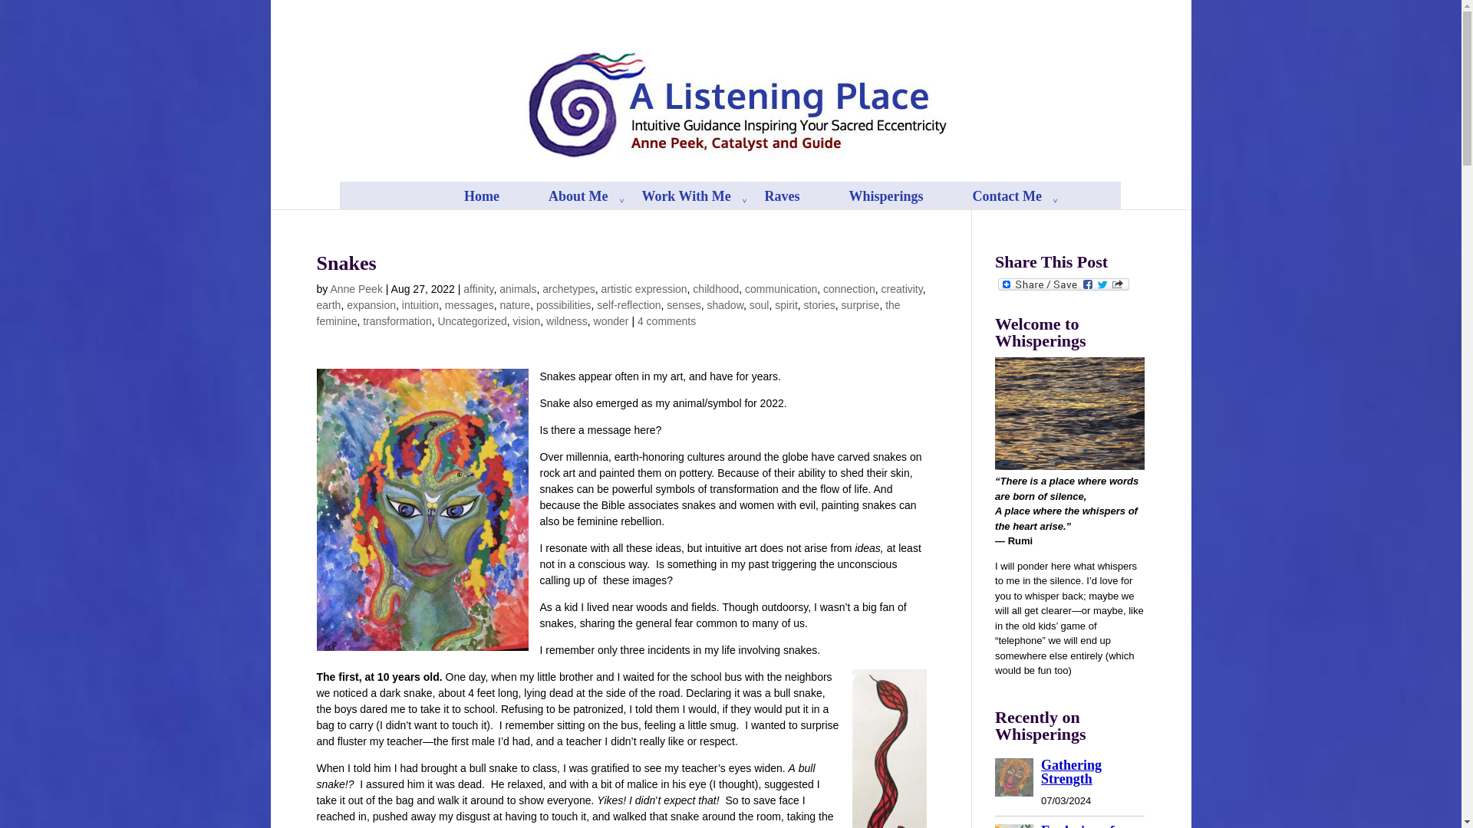 Image resolution: width=1473 pixels, height=828 pixels. Describe the element at coordinates (479, 288) in the screenshot. I see `affinity` at that location.